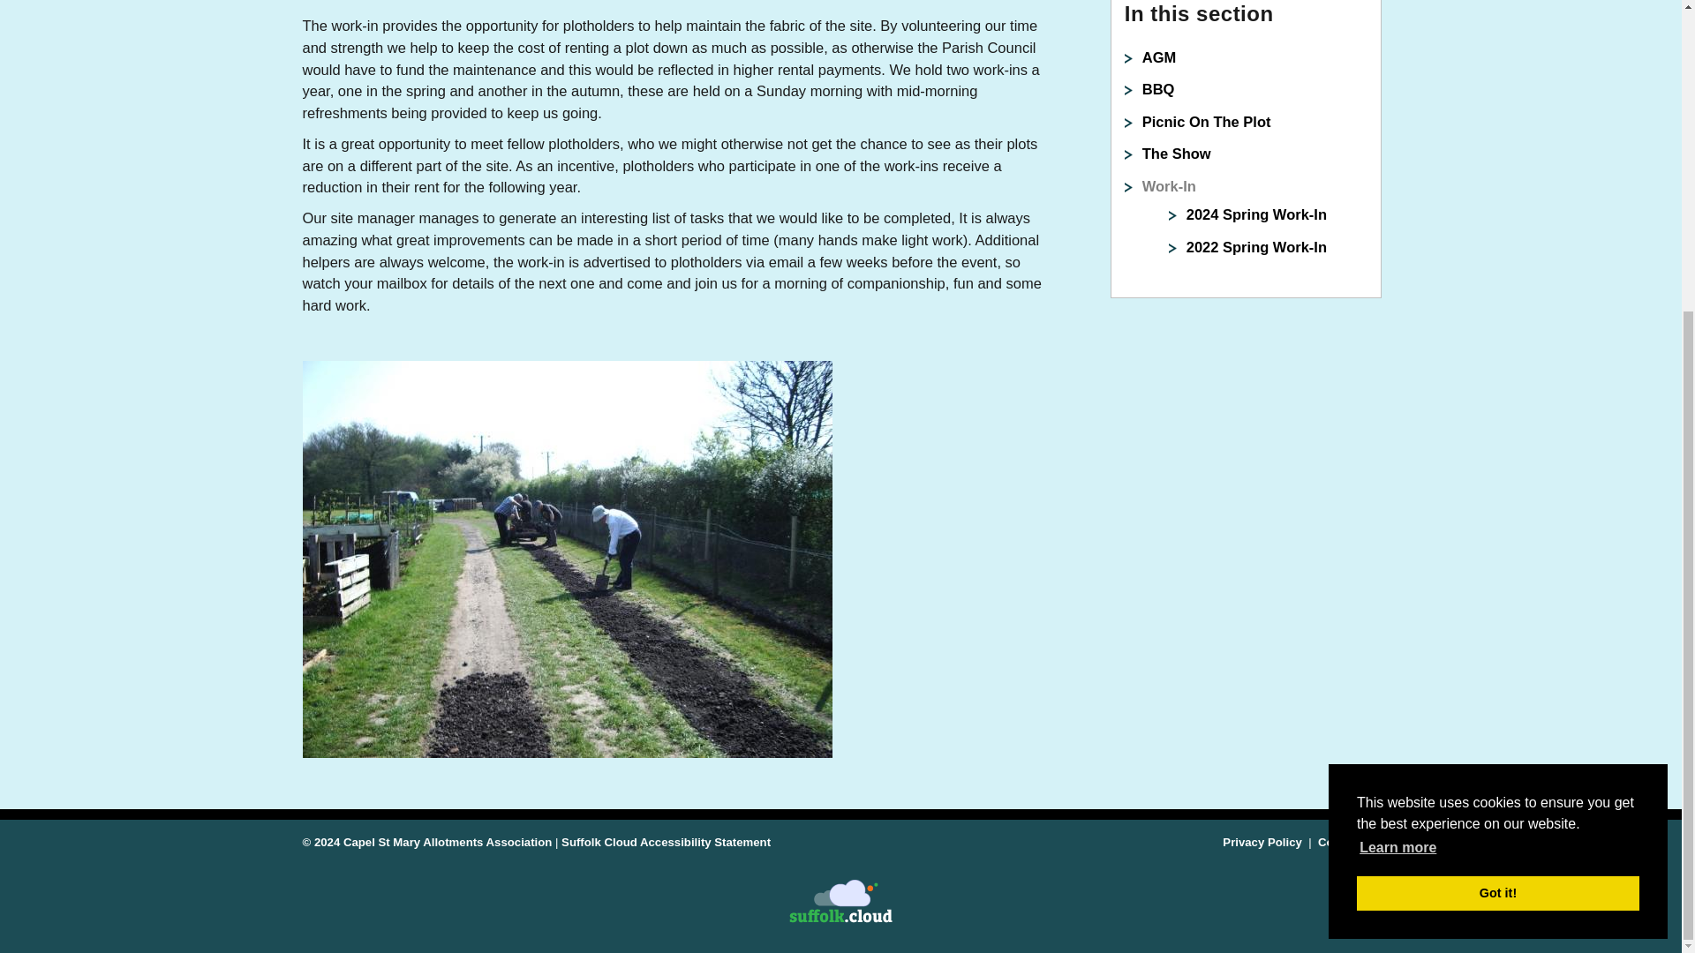 This screenshot has width=1695, height=953. I want to click on Picnic On The Plot, so click(1207, 121).